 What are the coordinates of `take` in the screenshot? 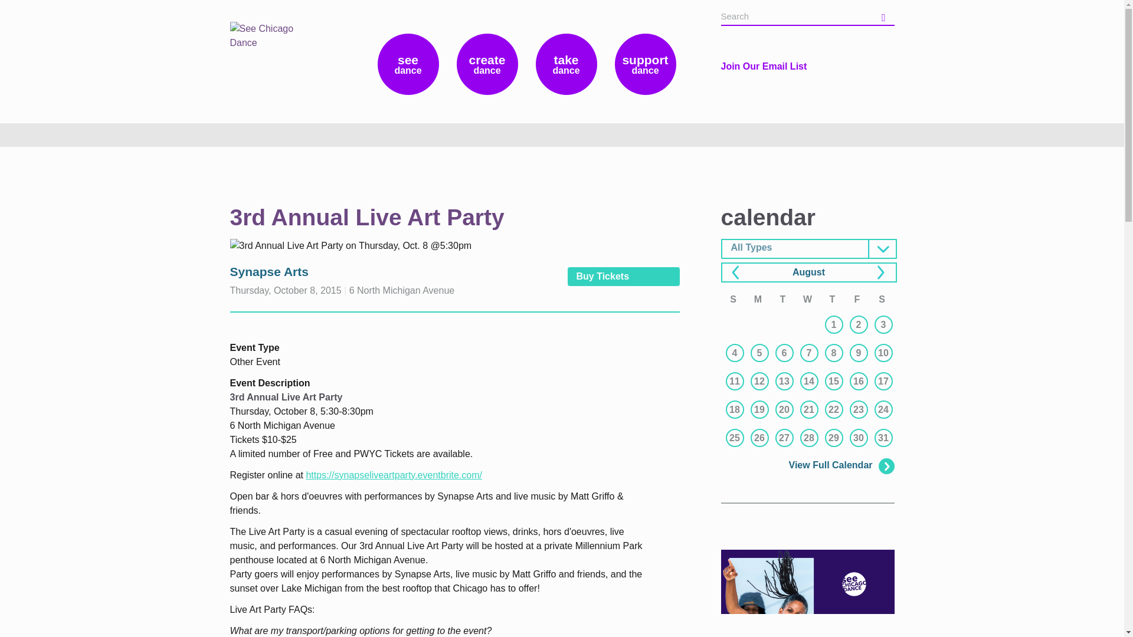 It's located at (566, 64).